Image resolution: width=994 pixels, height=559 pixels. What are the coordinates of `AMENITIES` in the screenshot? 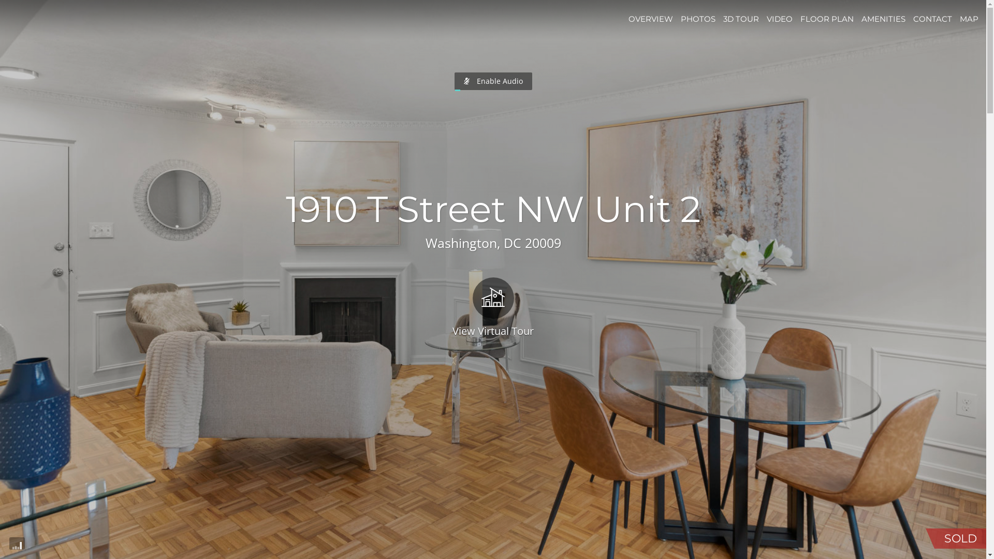 It's located at (883, 19).